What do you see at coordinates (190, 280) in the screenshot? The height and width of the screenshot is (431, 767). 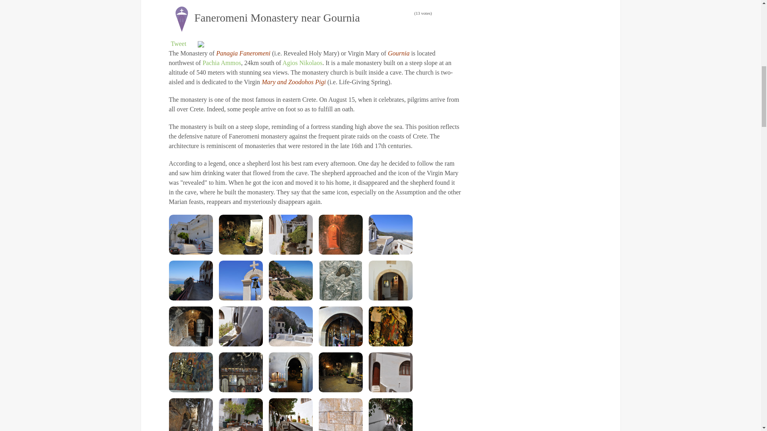 I see `Faneromeni Monastery near Gournia` at bounding box center [190, 280].